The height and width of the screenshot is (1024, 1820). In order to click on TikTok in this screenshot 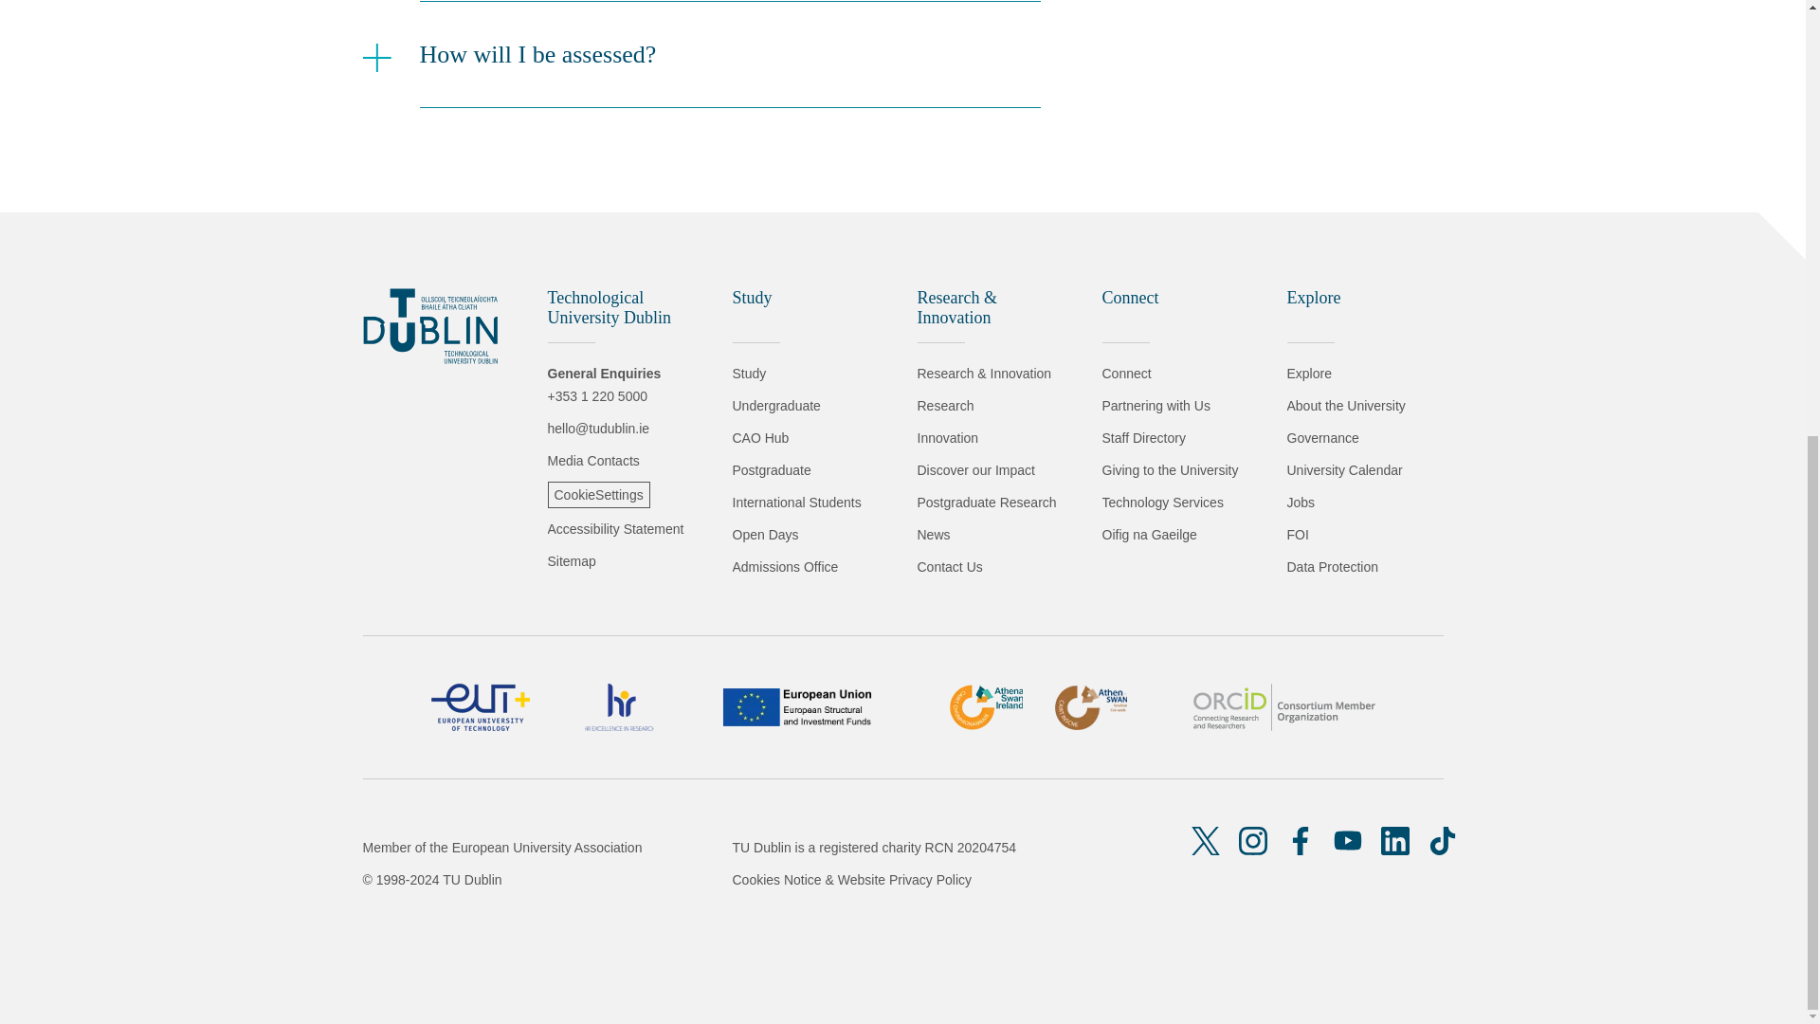, I will do `click(1443, 840)`.